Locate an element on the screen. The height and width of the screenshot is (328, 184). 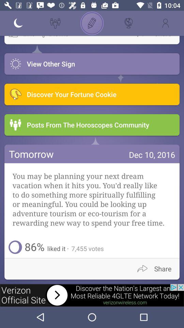
see an image is located at coordinates (92, 295).